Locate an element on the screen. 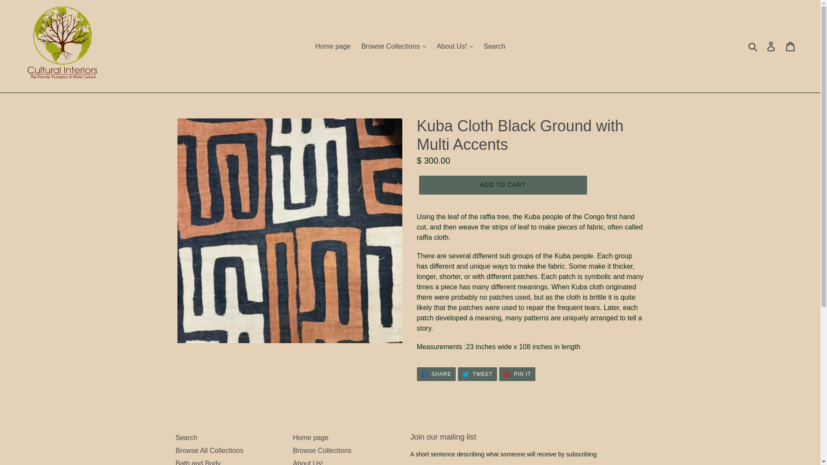 The width and height of the screenshot is (827, 465). Cart is located at coordinates (791, 46).